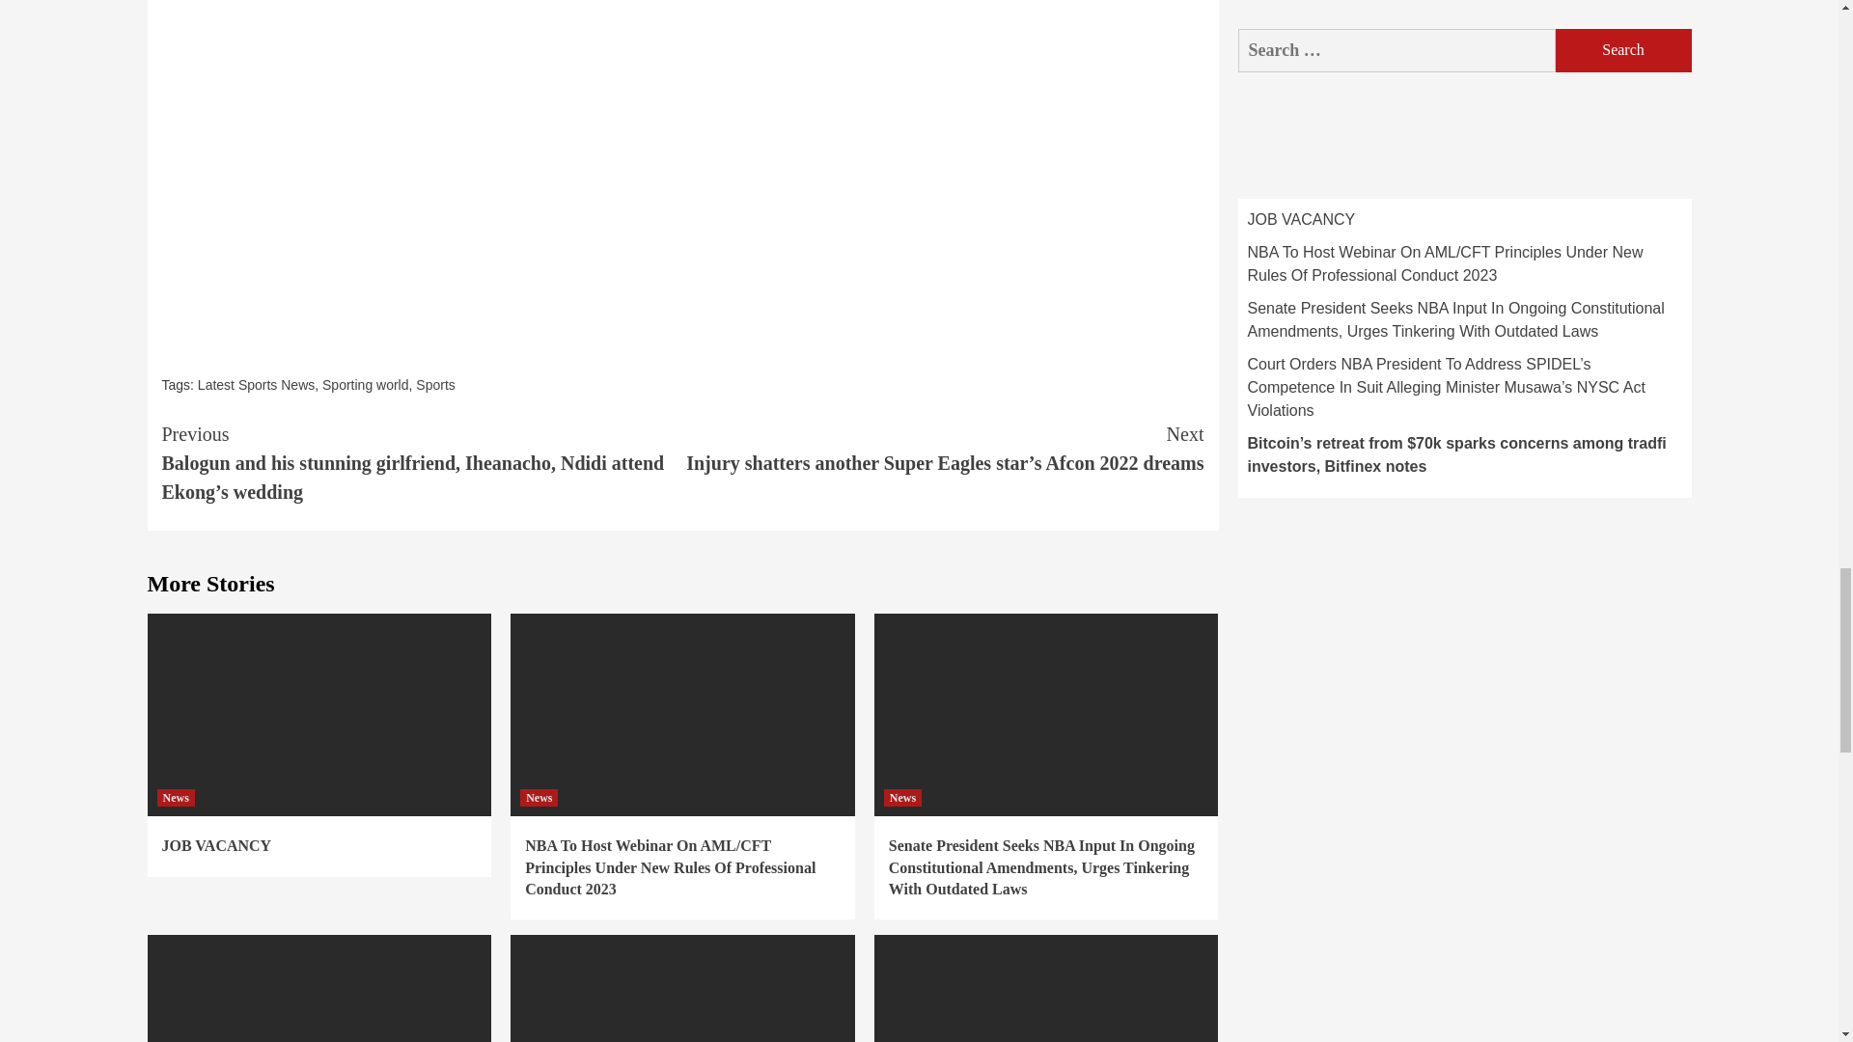 The height and width of the screenshot is (1042, 1853). I want to click on Latest Sports News, so click(257, 384).